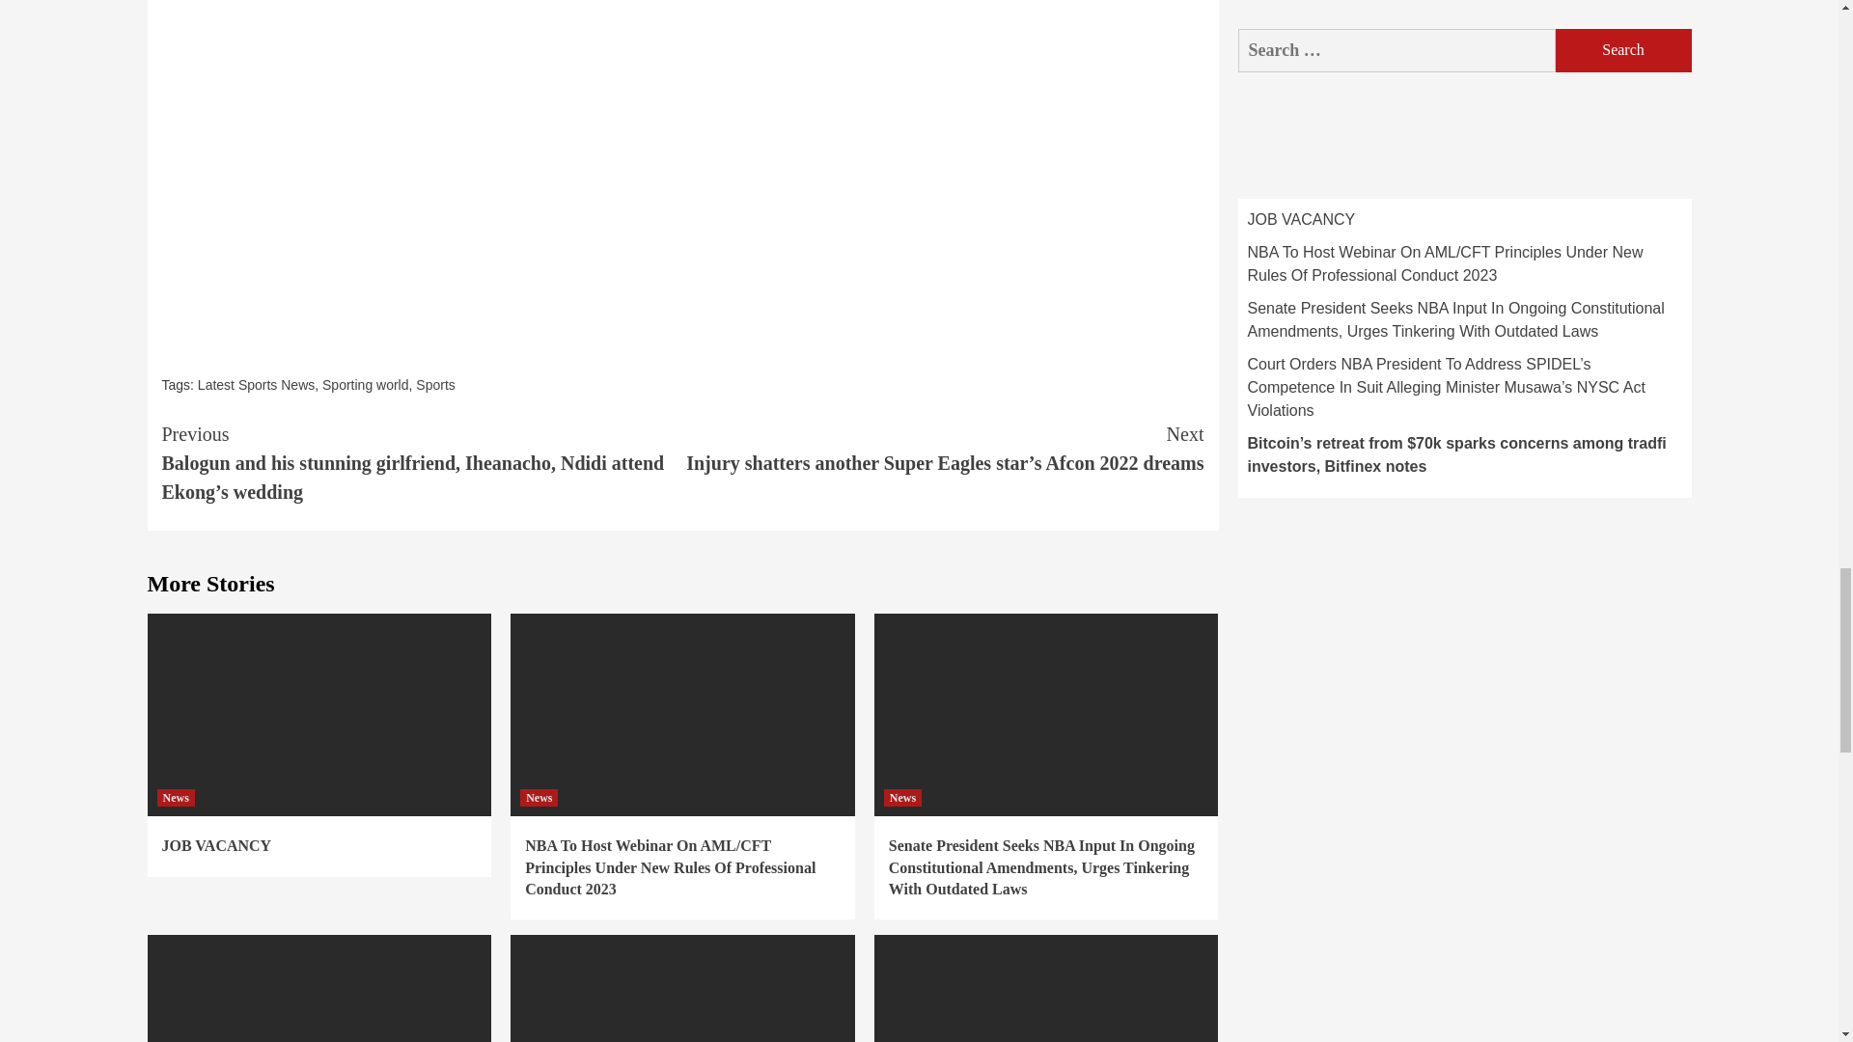 The height and width of the screenshot is (1042, 1853). I want to click on Latest Sports News, so click(257, 384).